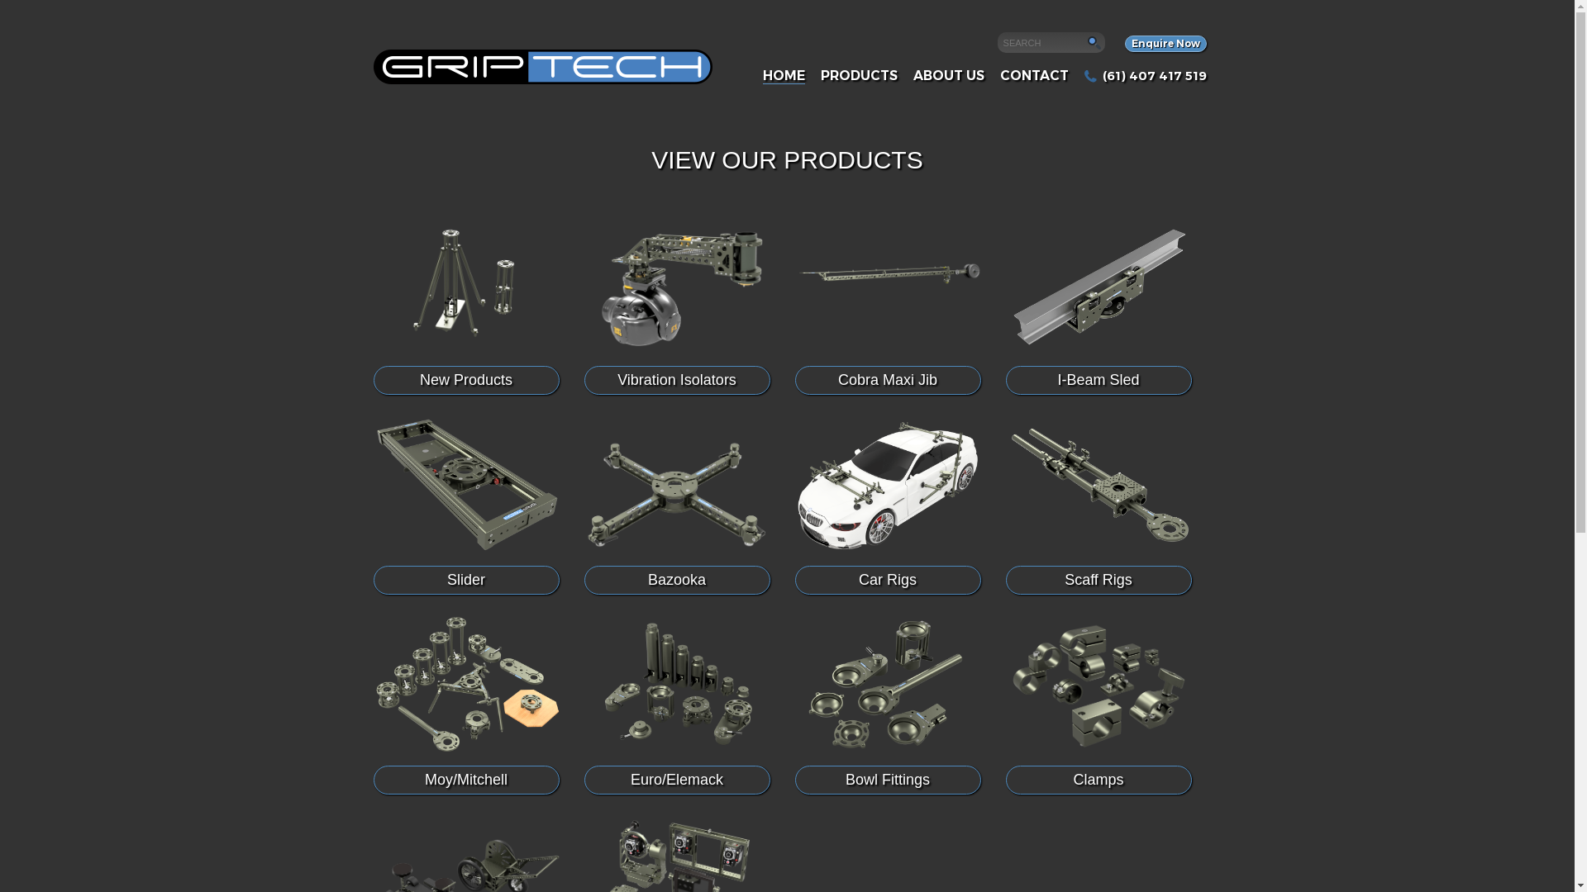 The width and height of the screenshot is (1587, 892). What do you see at coordinates (784, 76) in the screenshot?
I see `HOME` at bounding box center [784, 76].